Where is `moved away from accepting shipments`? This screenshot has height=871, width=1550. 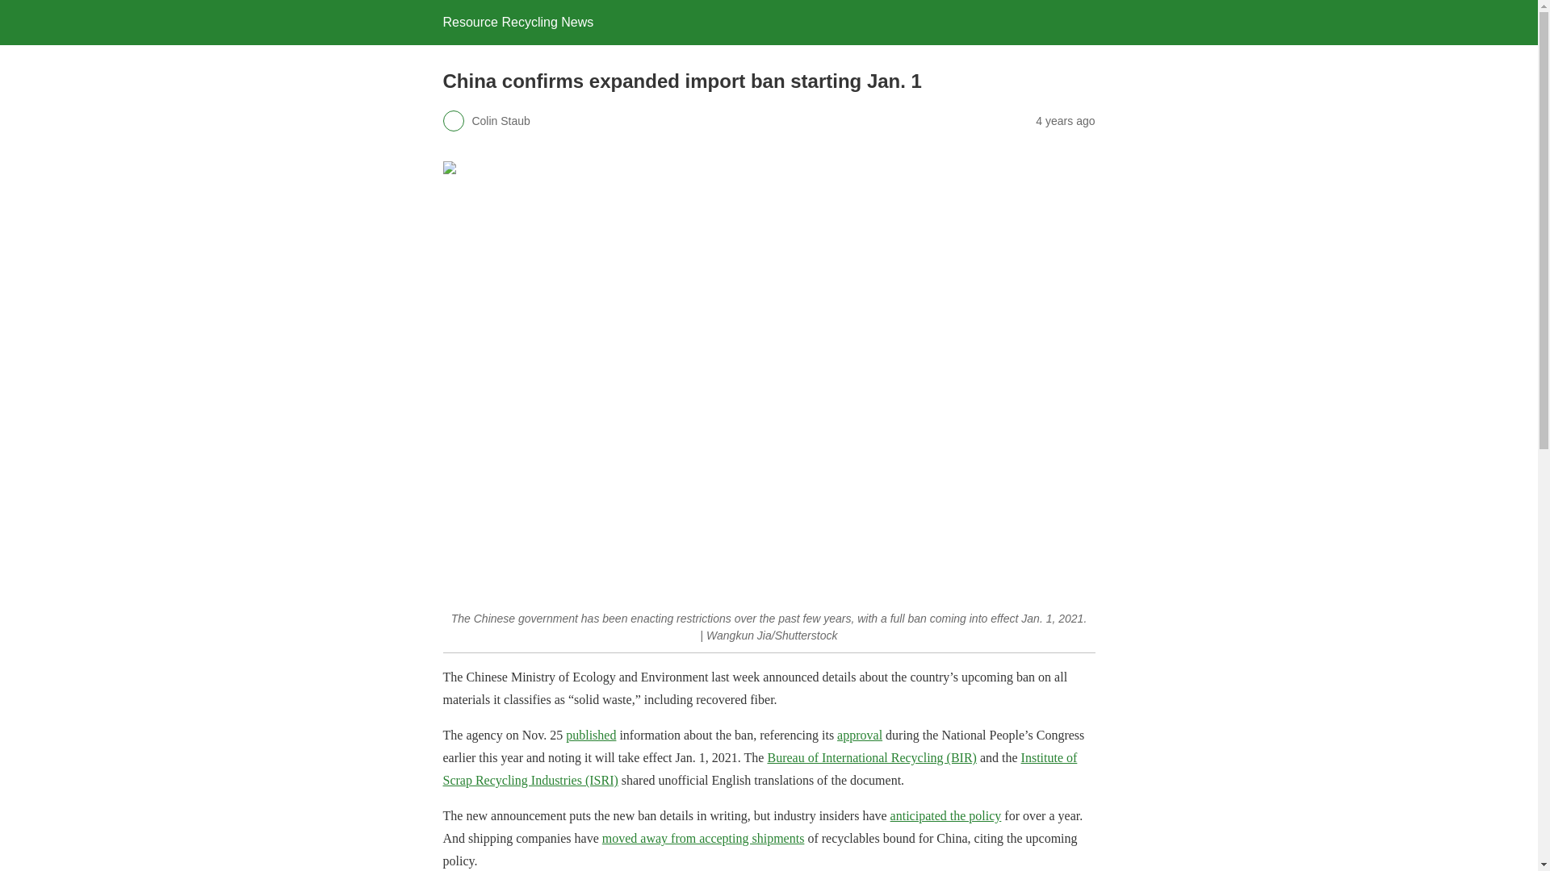
moved away from accepting shipments is located at coordinates (703, 838).